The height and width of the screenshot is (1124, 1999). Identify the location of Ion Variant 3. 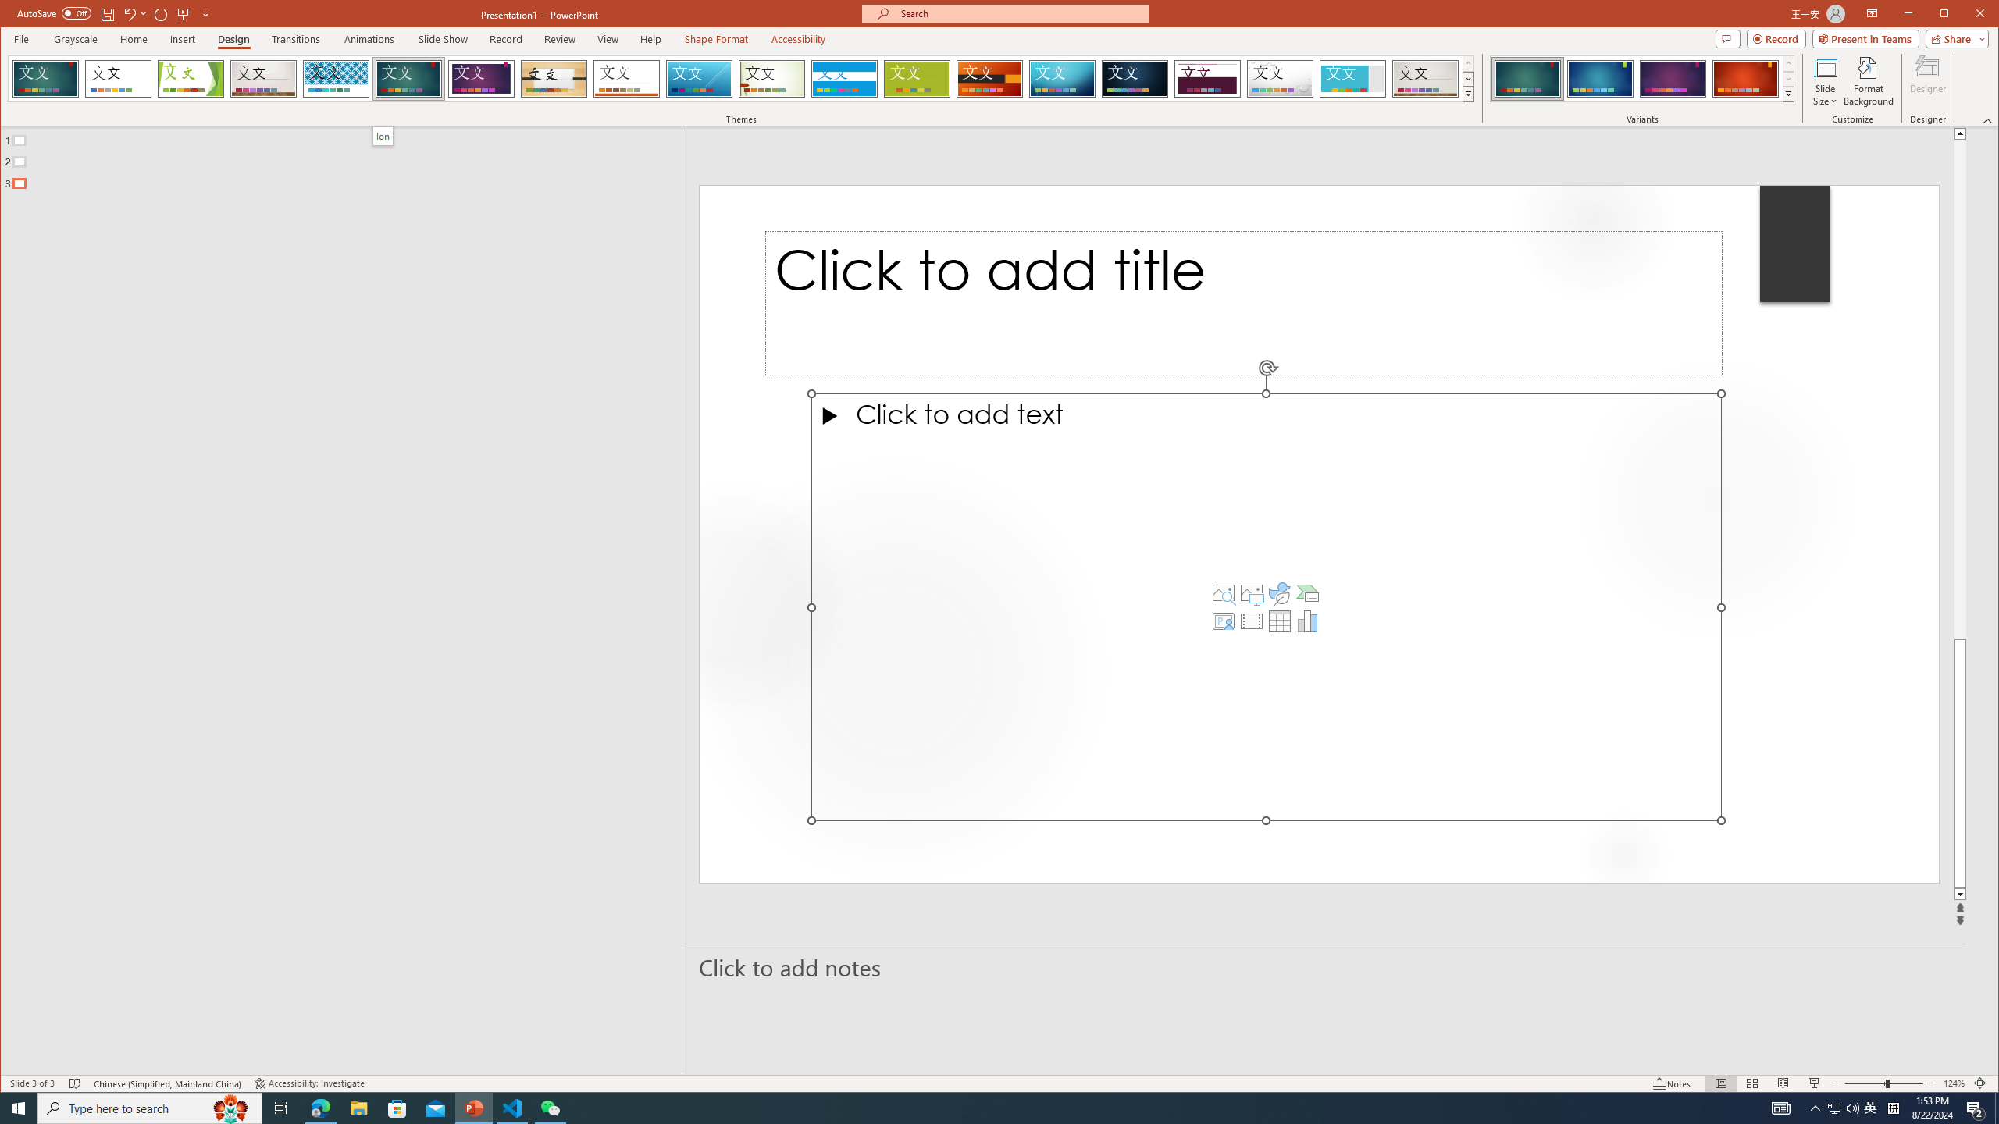
(1673, 79).